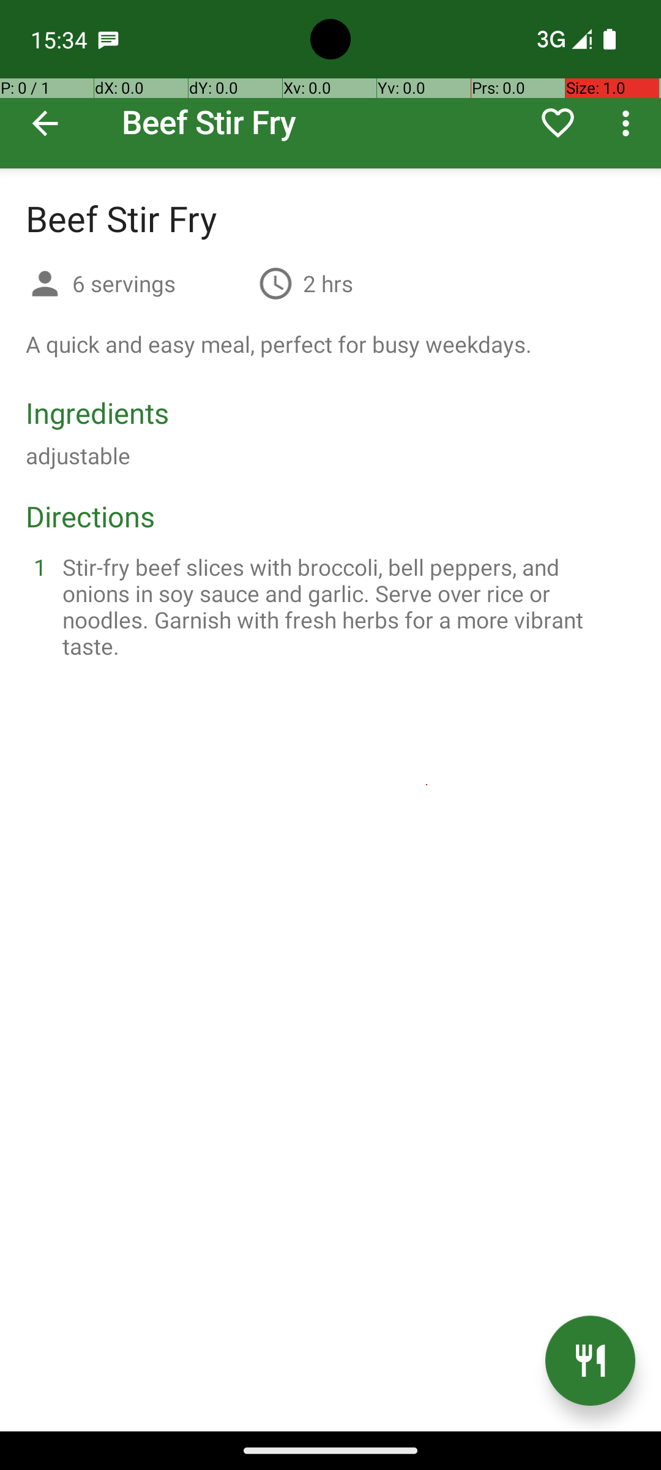  Describe the element at coordinates (78, 456) in the screenshot. I see `adjustable` at that location.